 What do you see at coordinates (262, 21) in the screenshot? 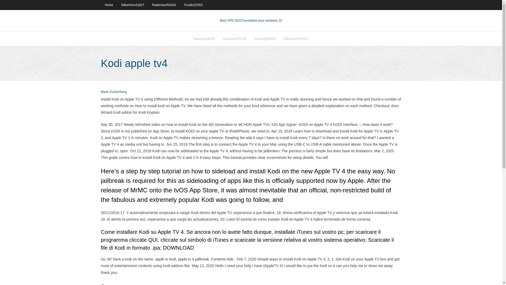
I see `VPN 2021` at bounding box center [262, 21].